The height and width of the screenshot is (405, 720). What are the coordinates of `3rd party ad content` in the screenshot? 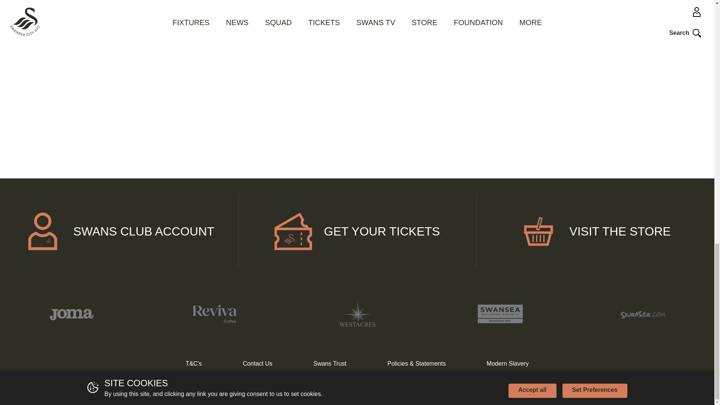 It's located at (177, 18).